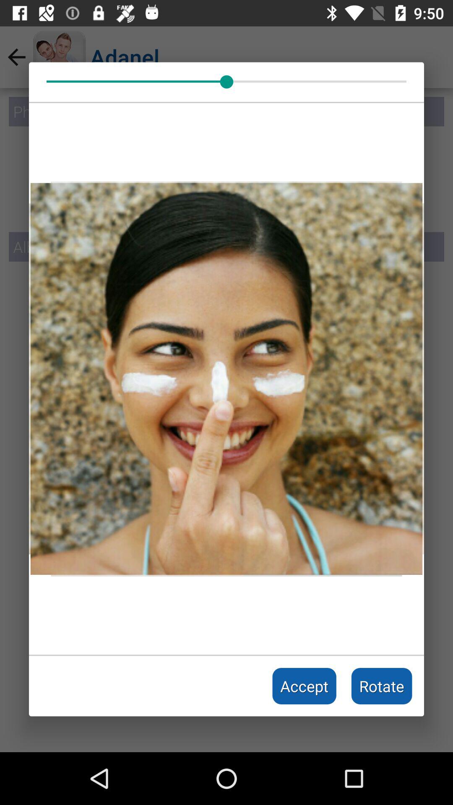  Describe the element at coordinates (382, 686) in the screenshot. I see `open the item next to the accept item` at that location.